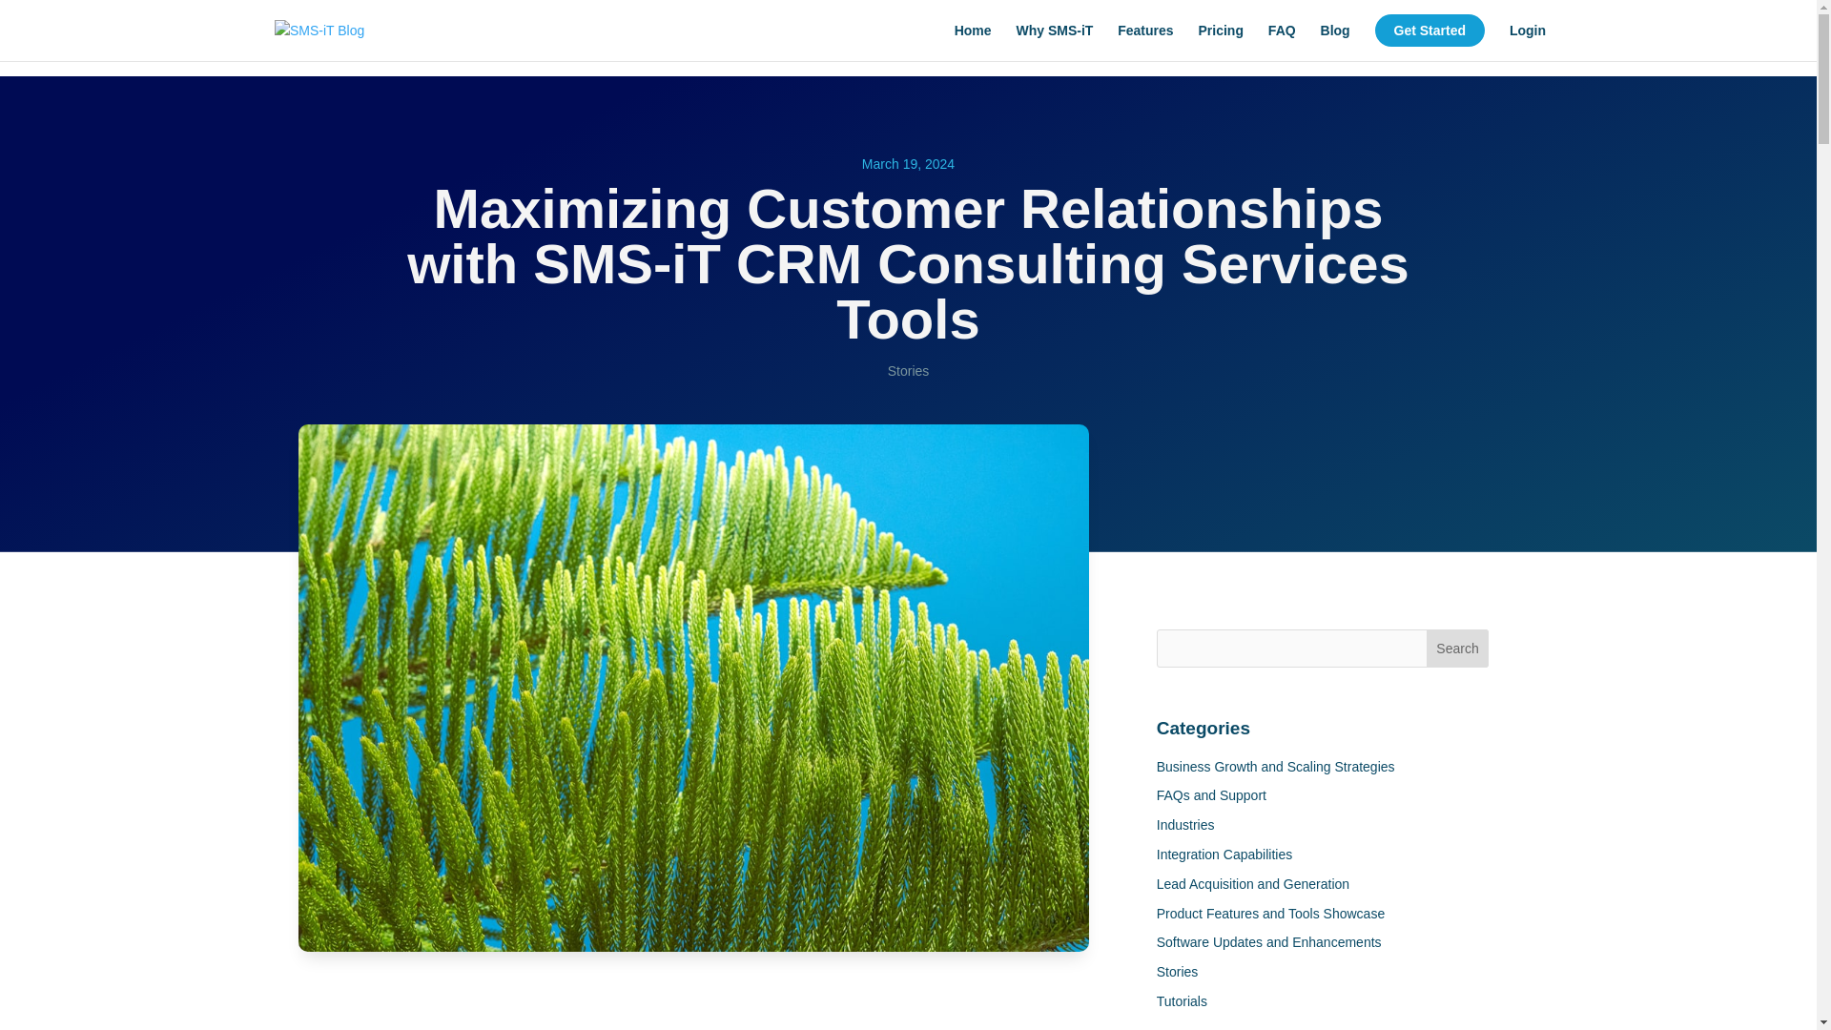 The width and height of the screenshot is (1831, 1030). What do you see at coordinates (1335, 37) in the screenshot?
I see `Blog` at bounding box center [1335, 37].